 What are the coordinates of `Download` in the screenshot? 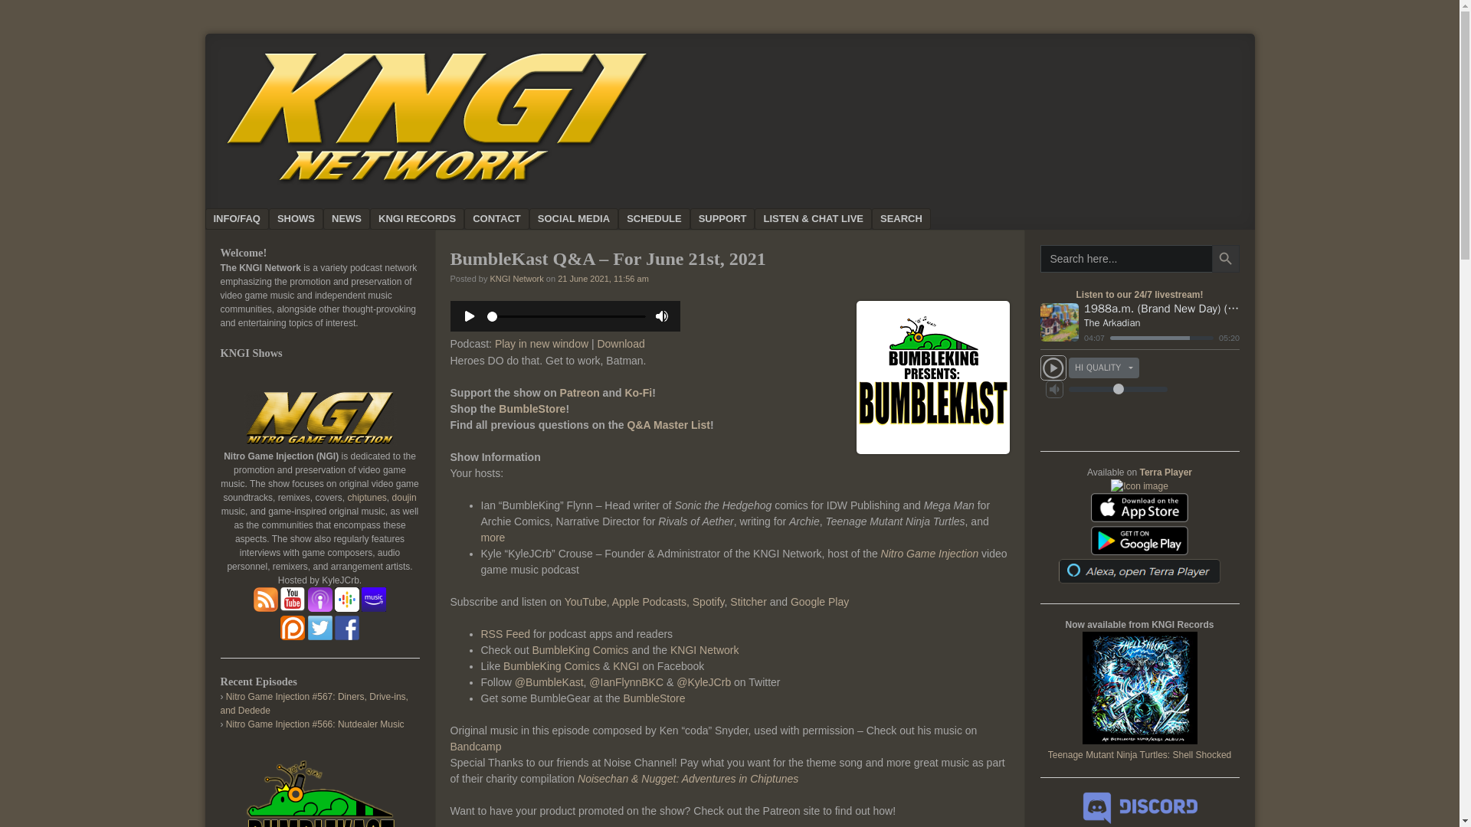 It's located at (621, 343).